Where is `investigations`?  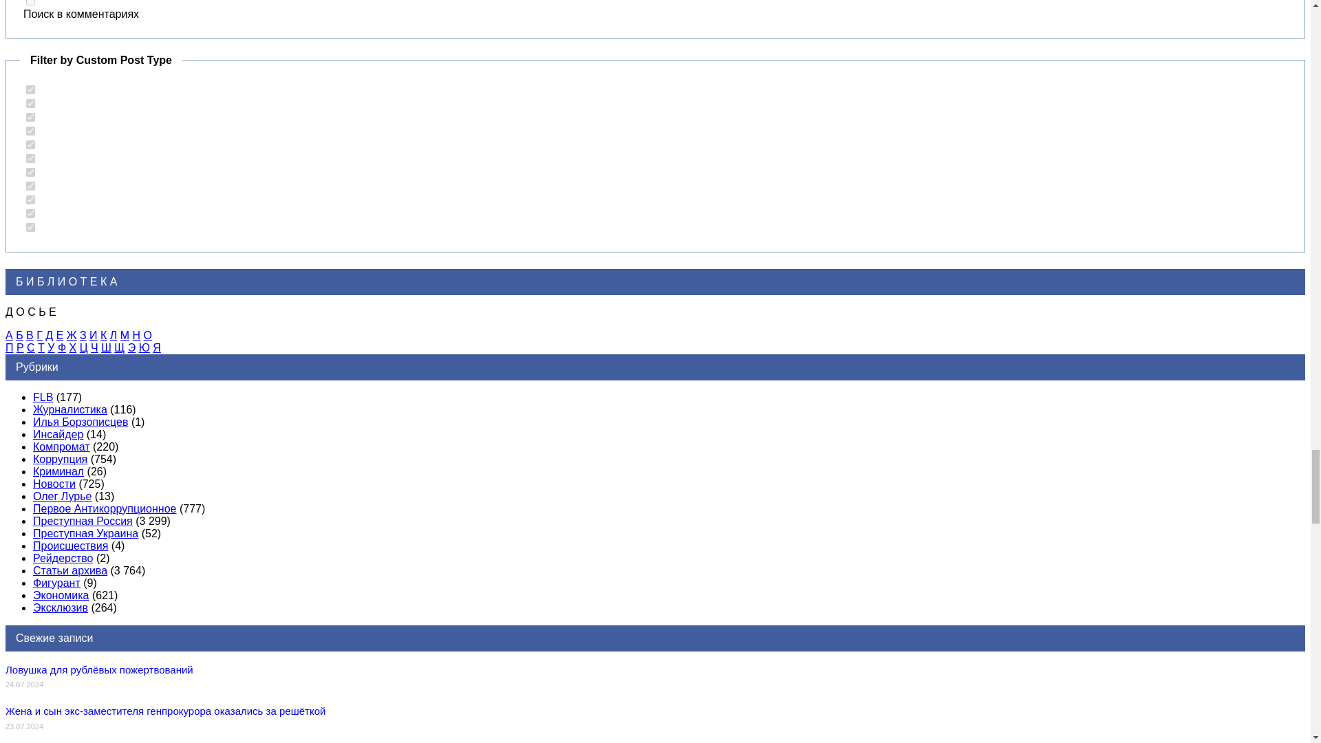 investigations is located at coordinates (30, 186).